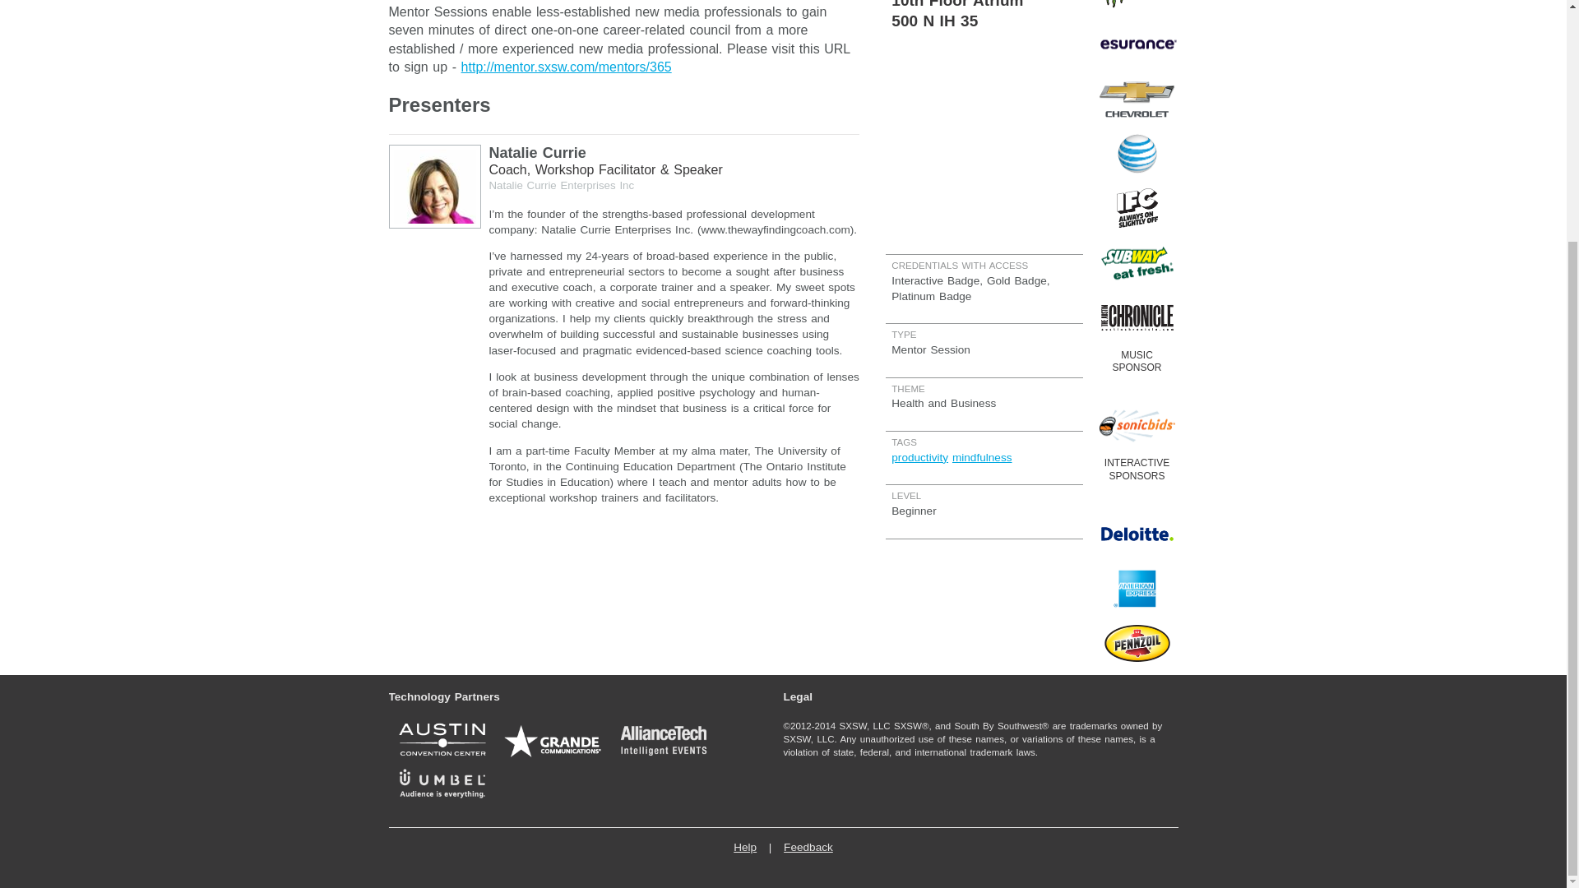 The image size is (1579, 888). Describe the element at coordinates (982, 457) in the screenshot. I see `mindfulness` at that location.